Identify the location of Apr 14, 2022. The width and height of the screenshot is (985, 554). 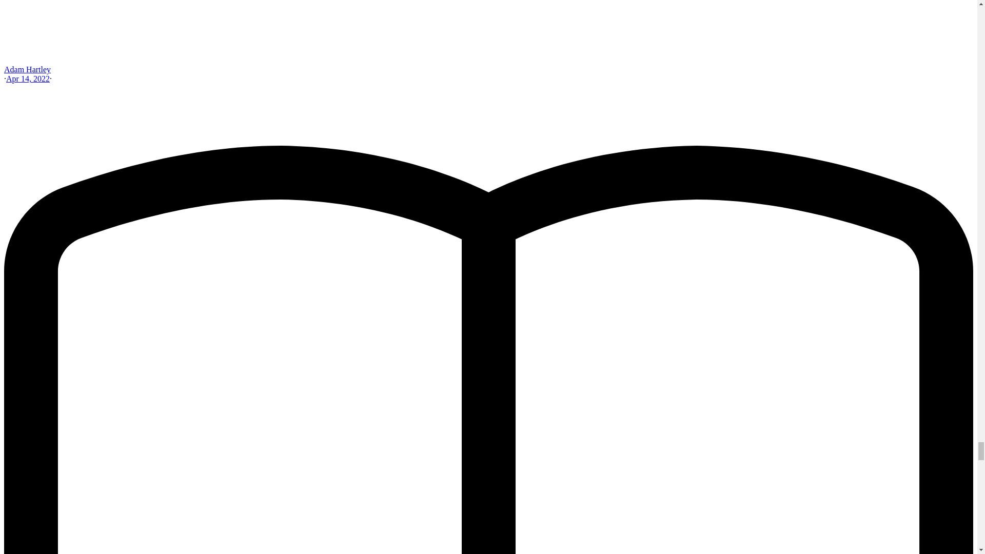
(28, 78).